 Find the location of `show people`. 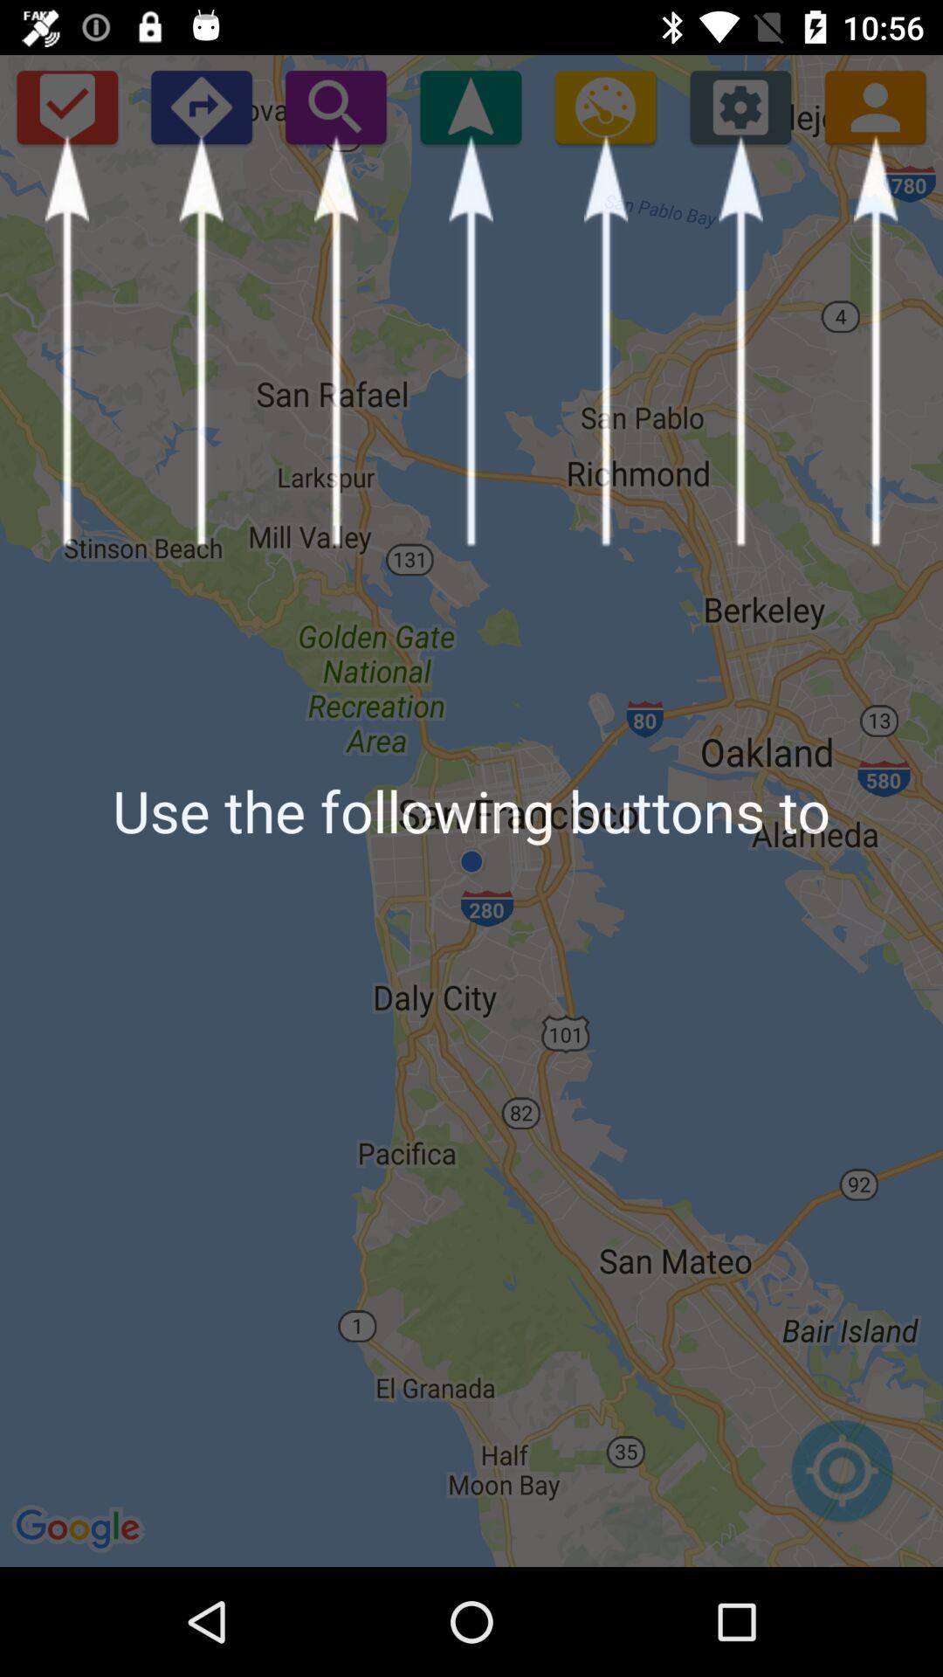

show people is located at coordinates (875, 107).